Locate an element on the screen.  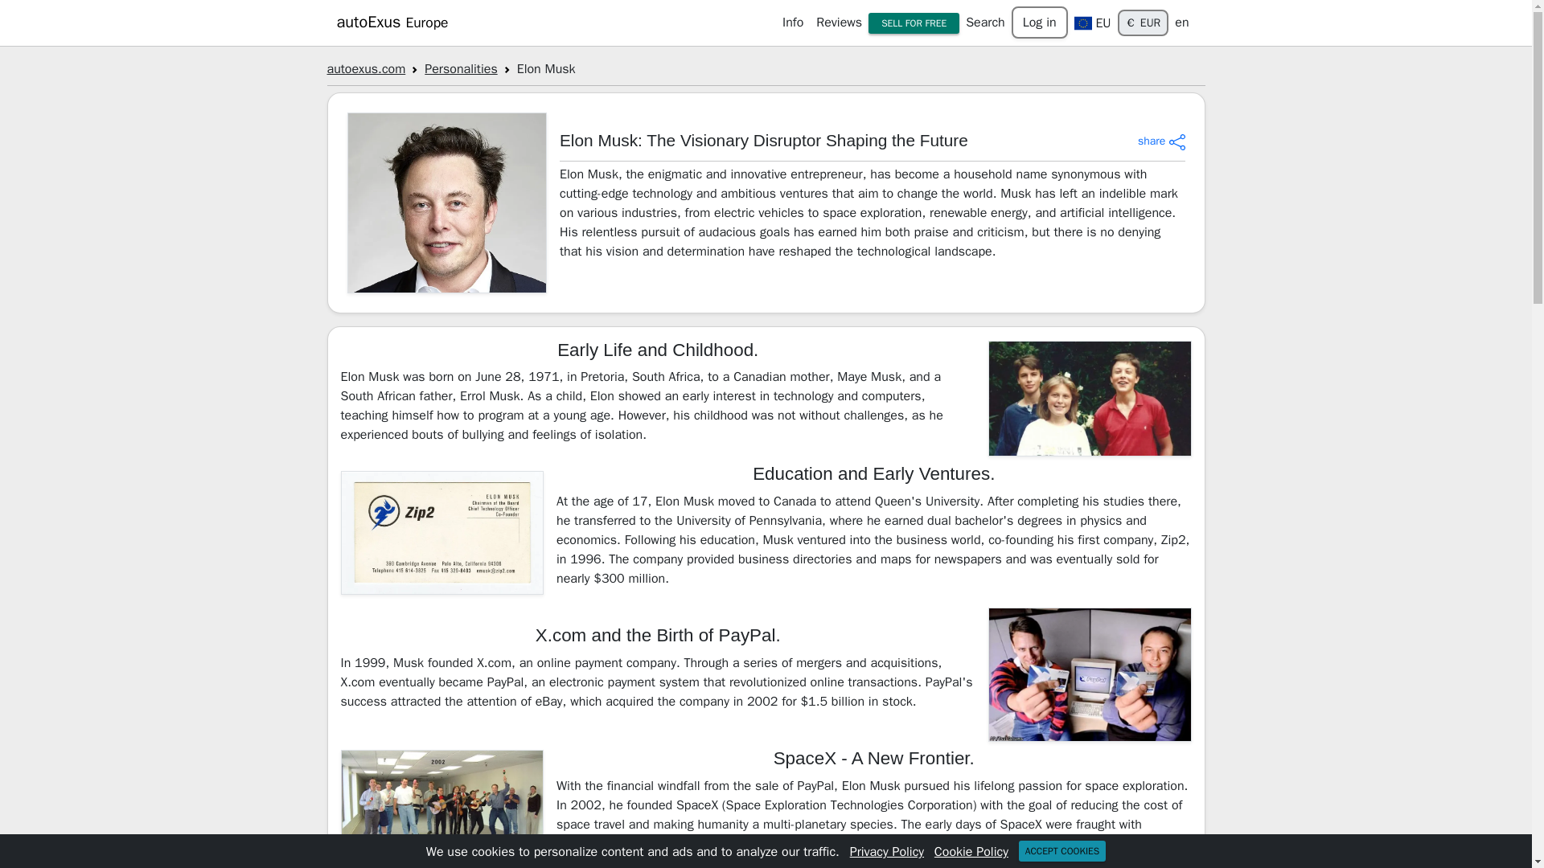
Reviews is located at coordinates (838, 22).